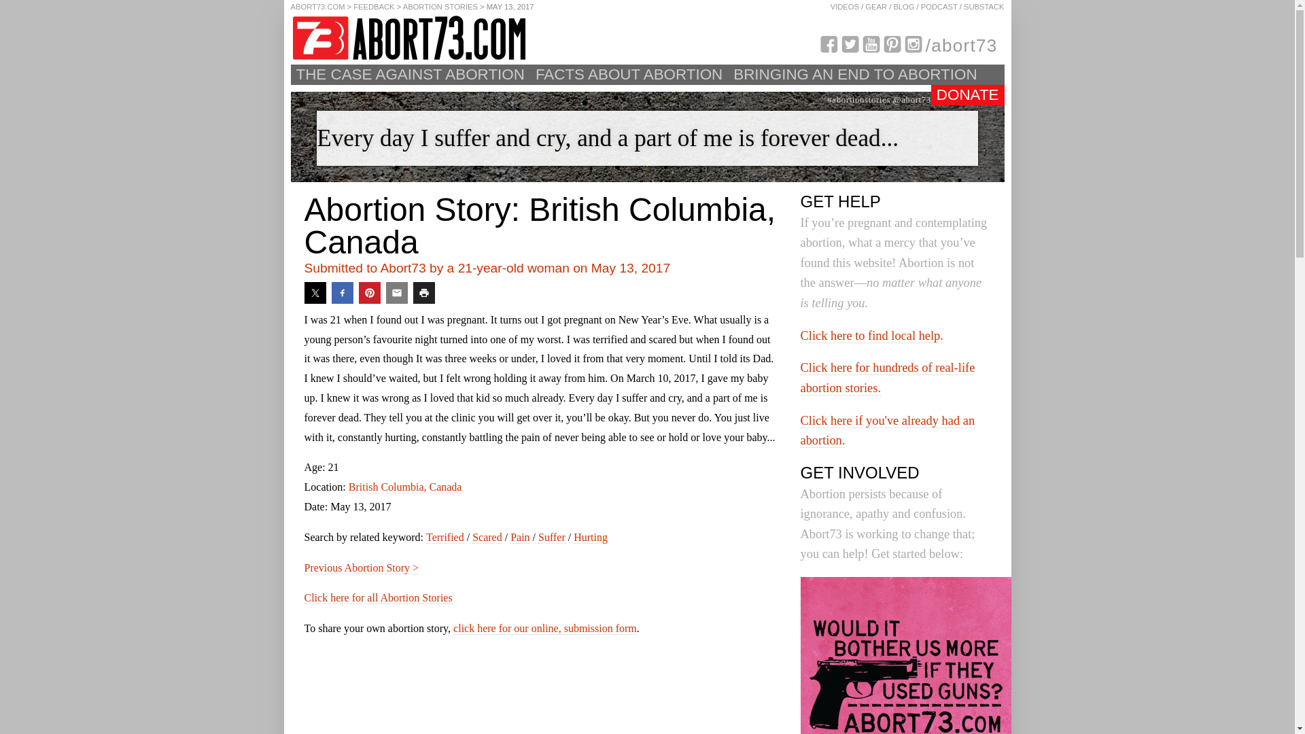 Image resolution: width=1305 pixels, height=734 pixels. I want to click on VIDEOS, so click(844, 7).